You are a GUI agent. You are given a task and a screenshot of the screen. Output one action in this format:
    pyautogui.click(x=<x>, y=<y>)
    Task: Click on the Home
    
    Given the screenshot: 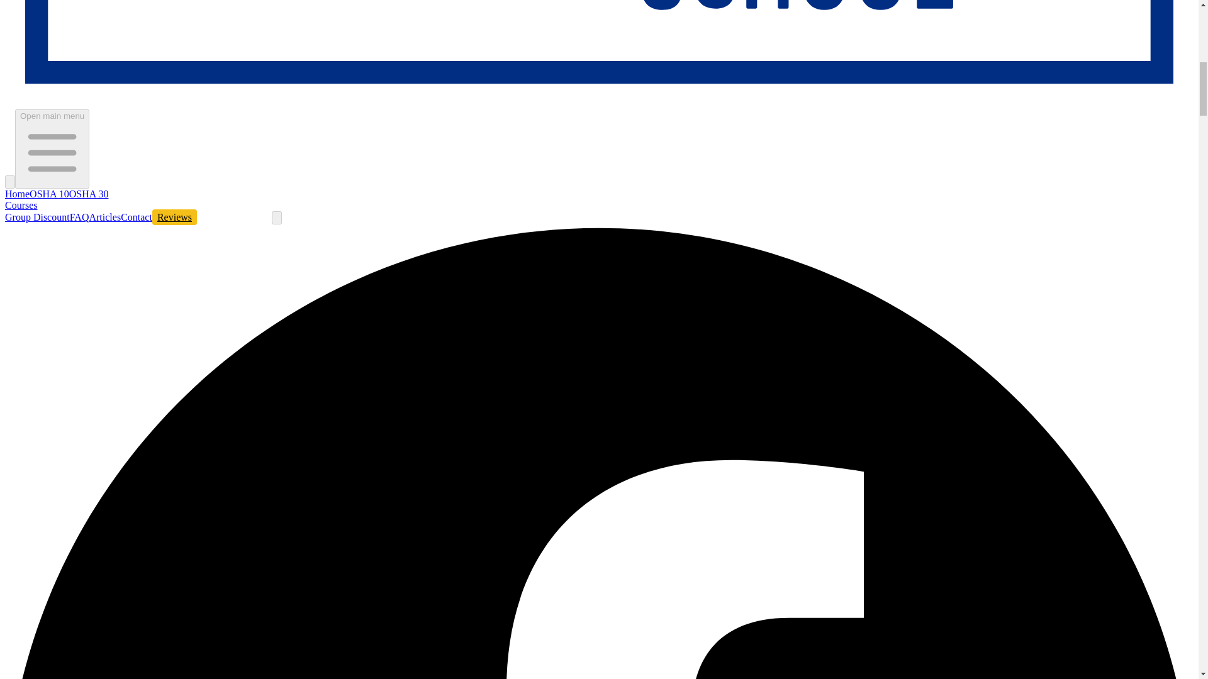 What is the action you would take?
    pyautogui.click(x=16, y=194)
    